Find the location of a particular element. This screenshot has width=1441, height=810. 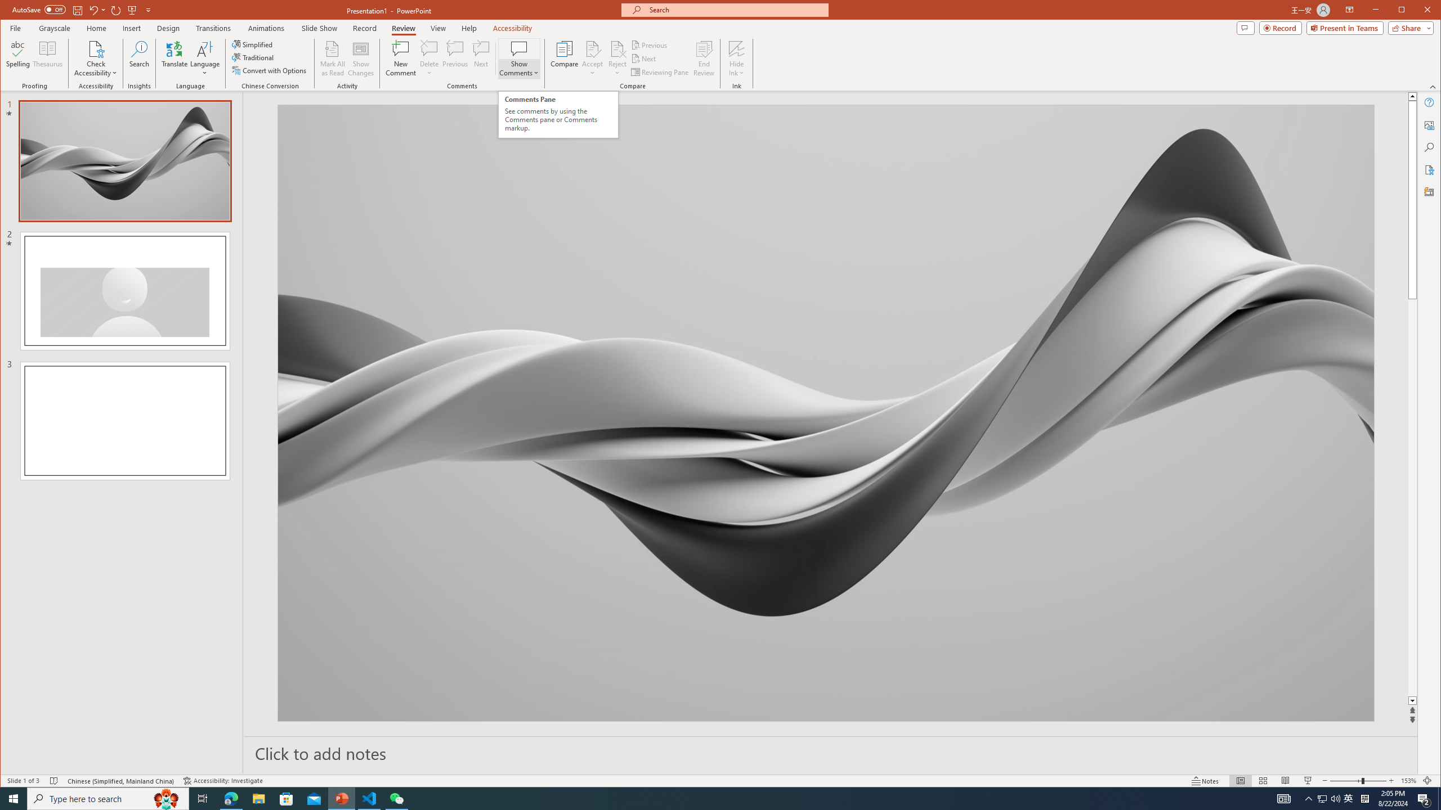

Check Accessibility is located at coordinates (737, 58).